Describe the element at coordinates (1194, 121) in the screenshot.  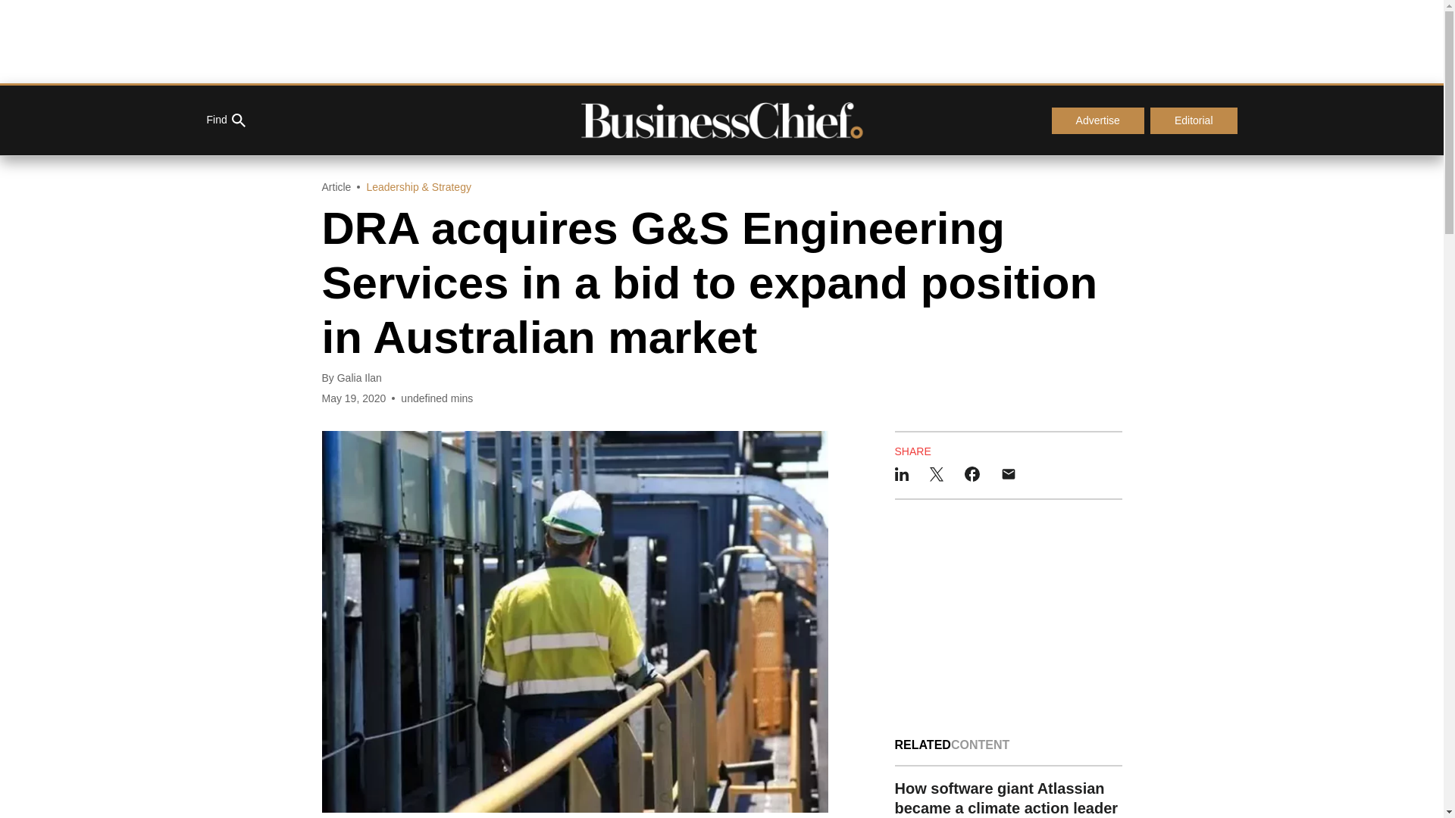
I see `Editorial` at that location.